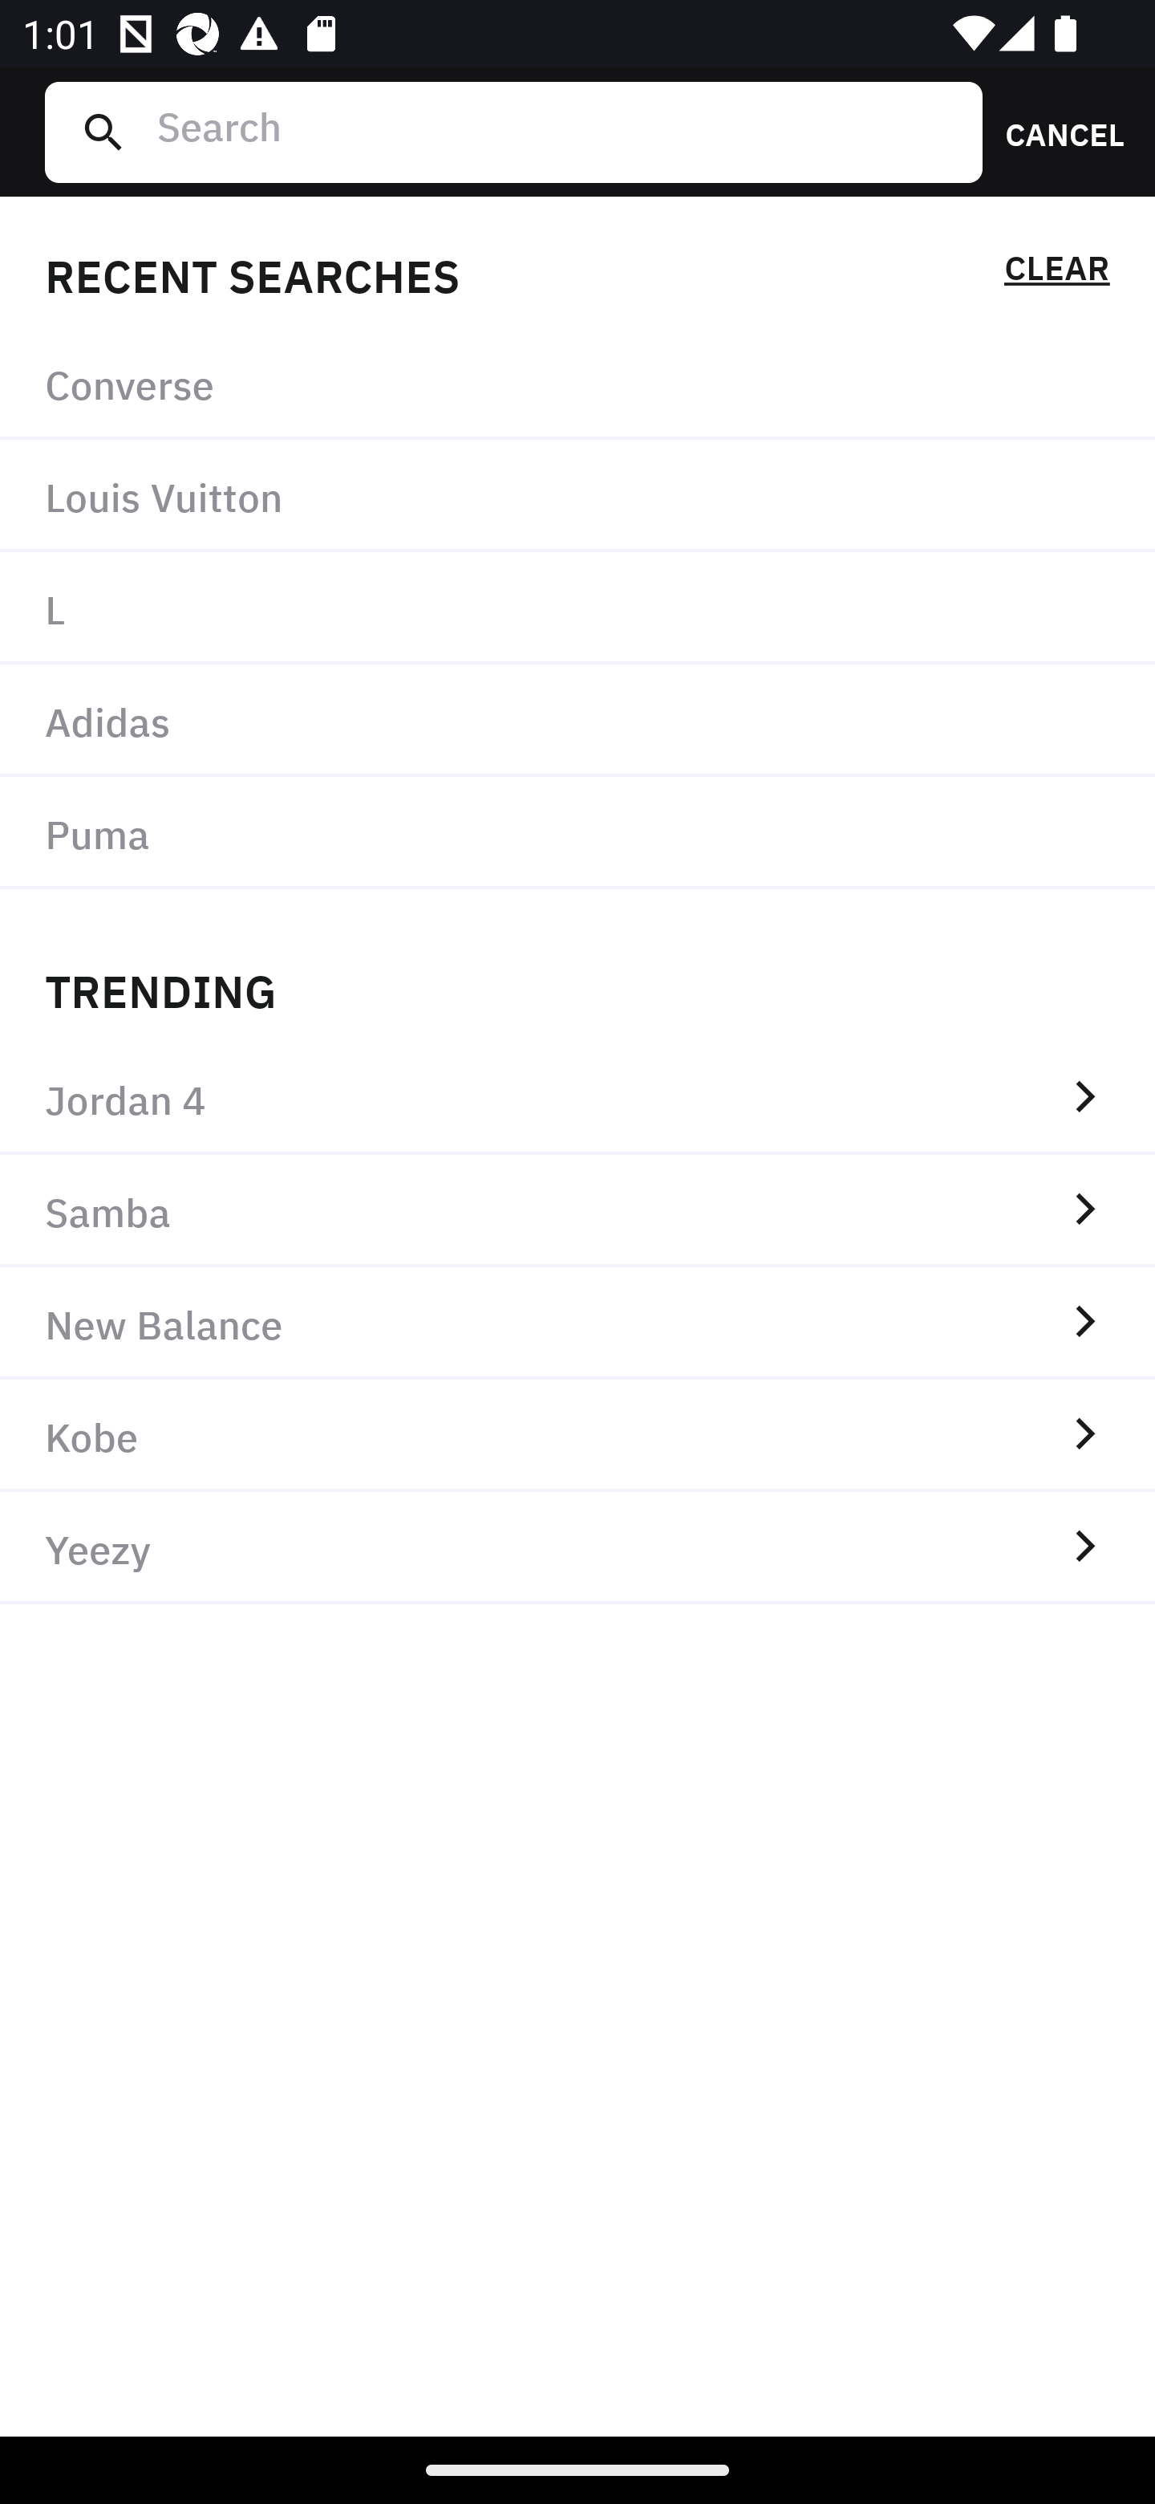 The height and width of the screenshot is (2504, 1155). What do you see at coordinates (577, 1323) in the screenshot?
I see `New Balance ` at bounding box center [577, 1323].